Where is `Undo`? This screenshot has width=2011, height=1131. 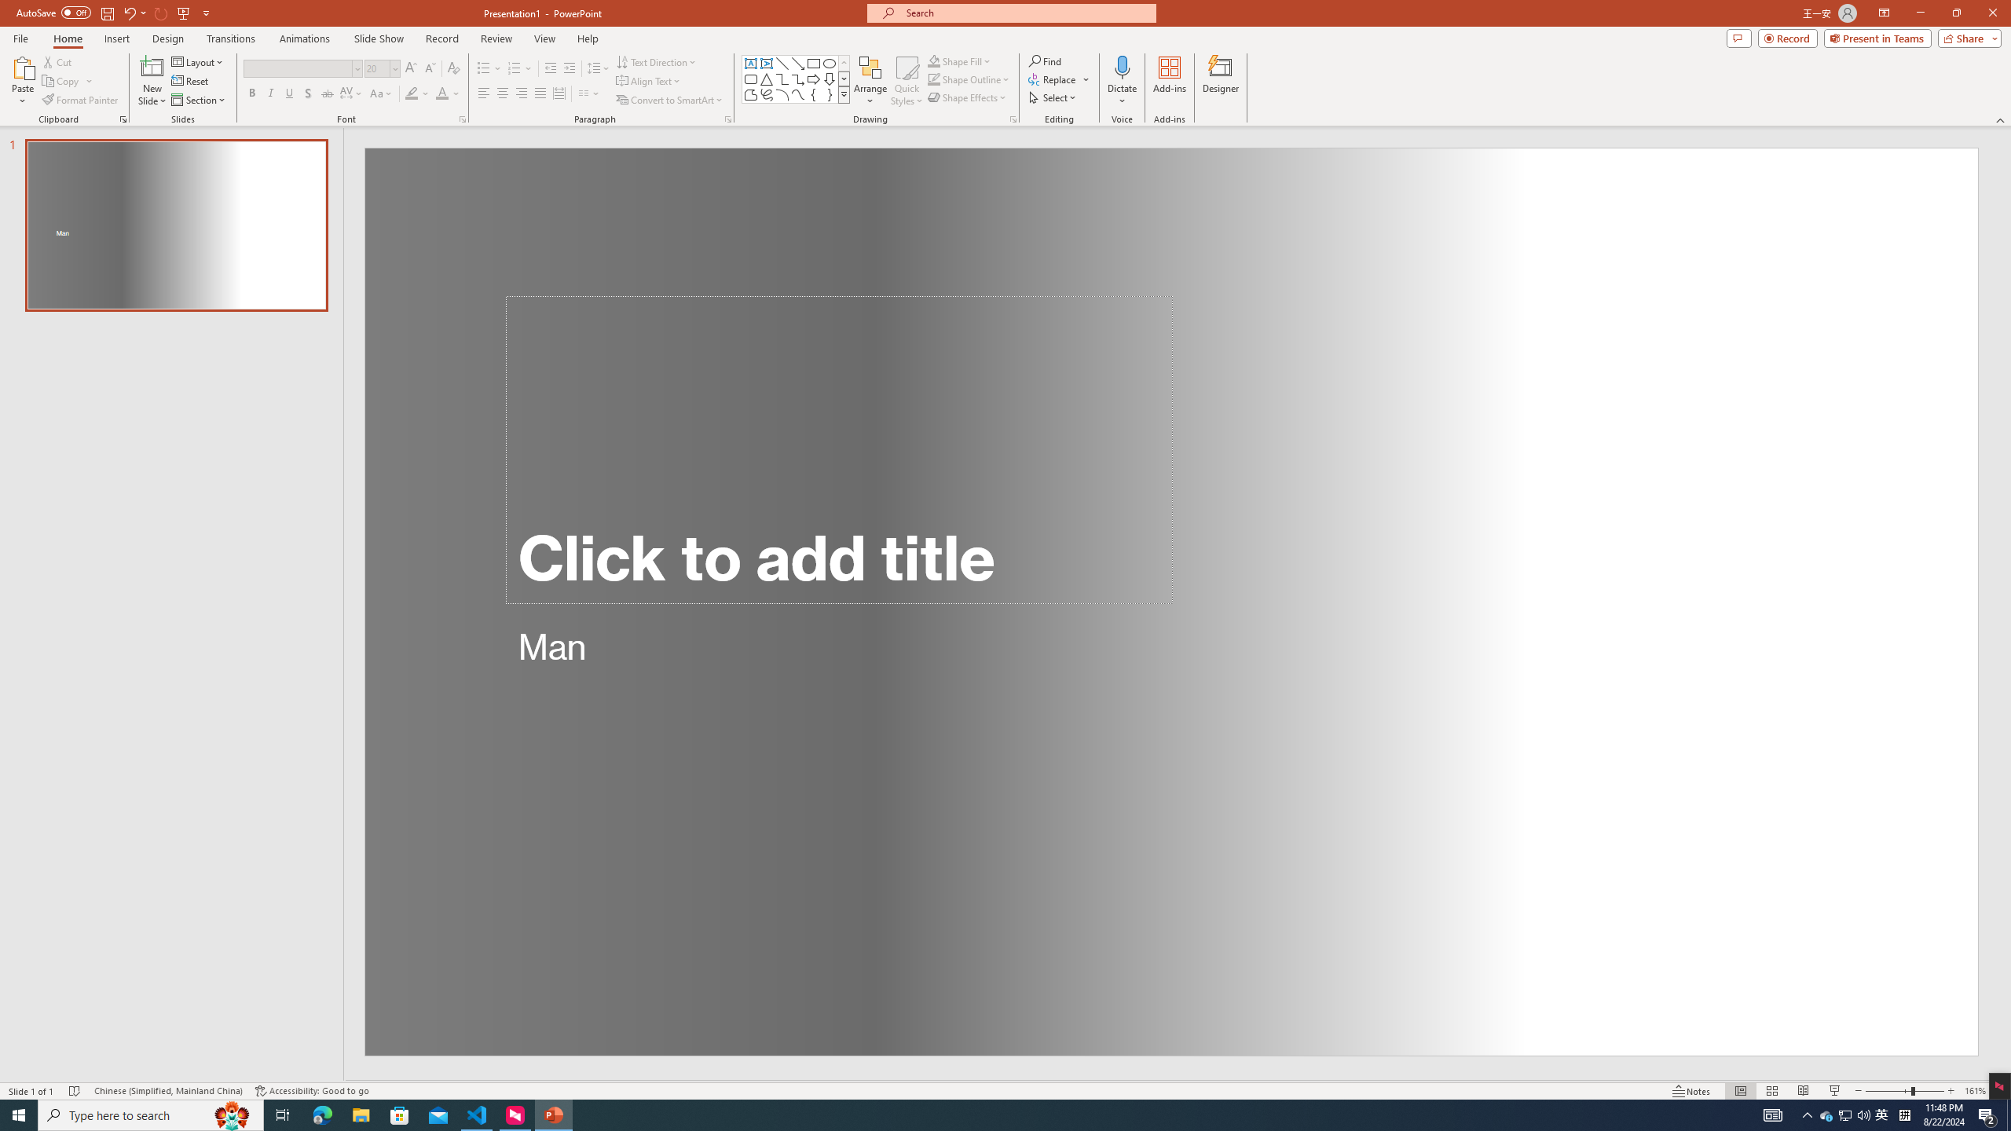 Undo is located at coordinates (134, 13).